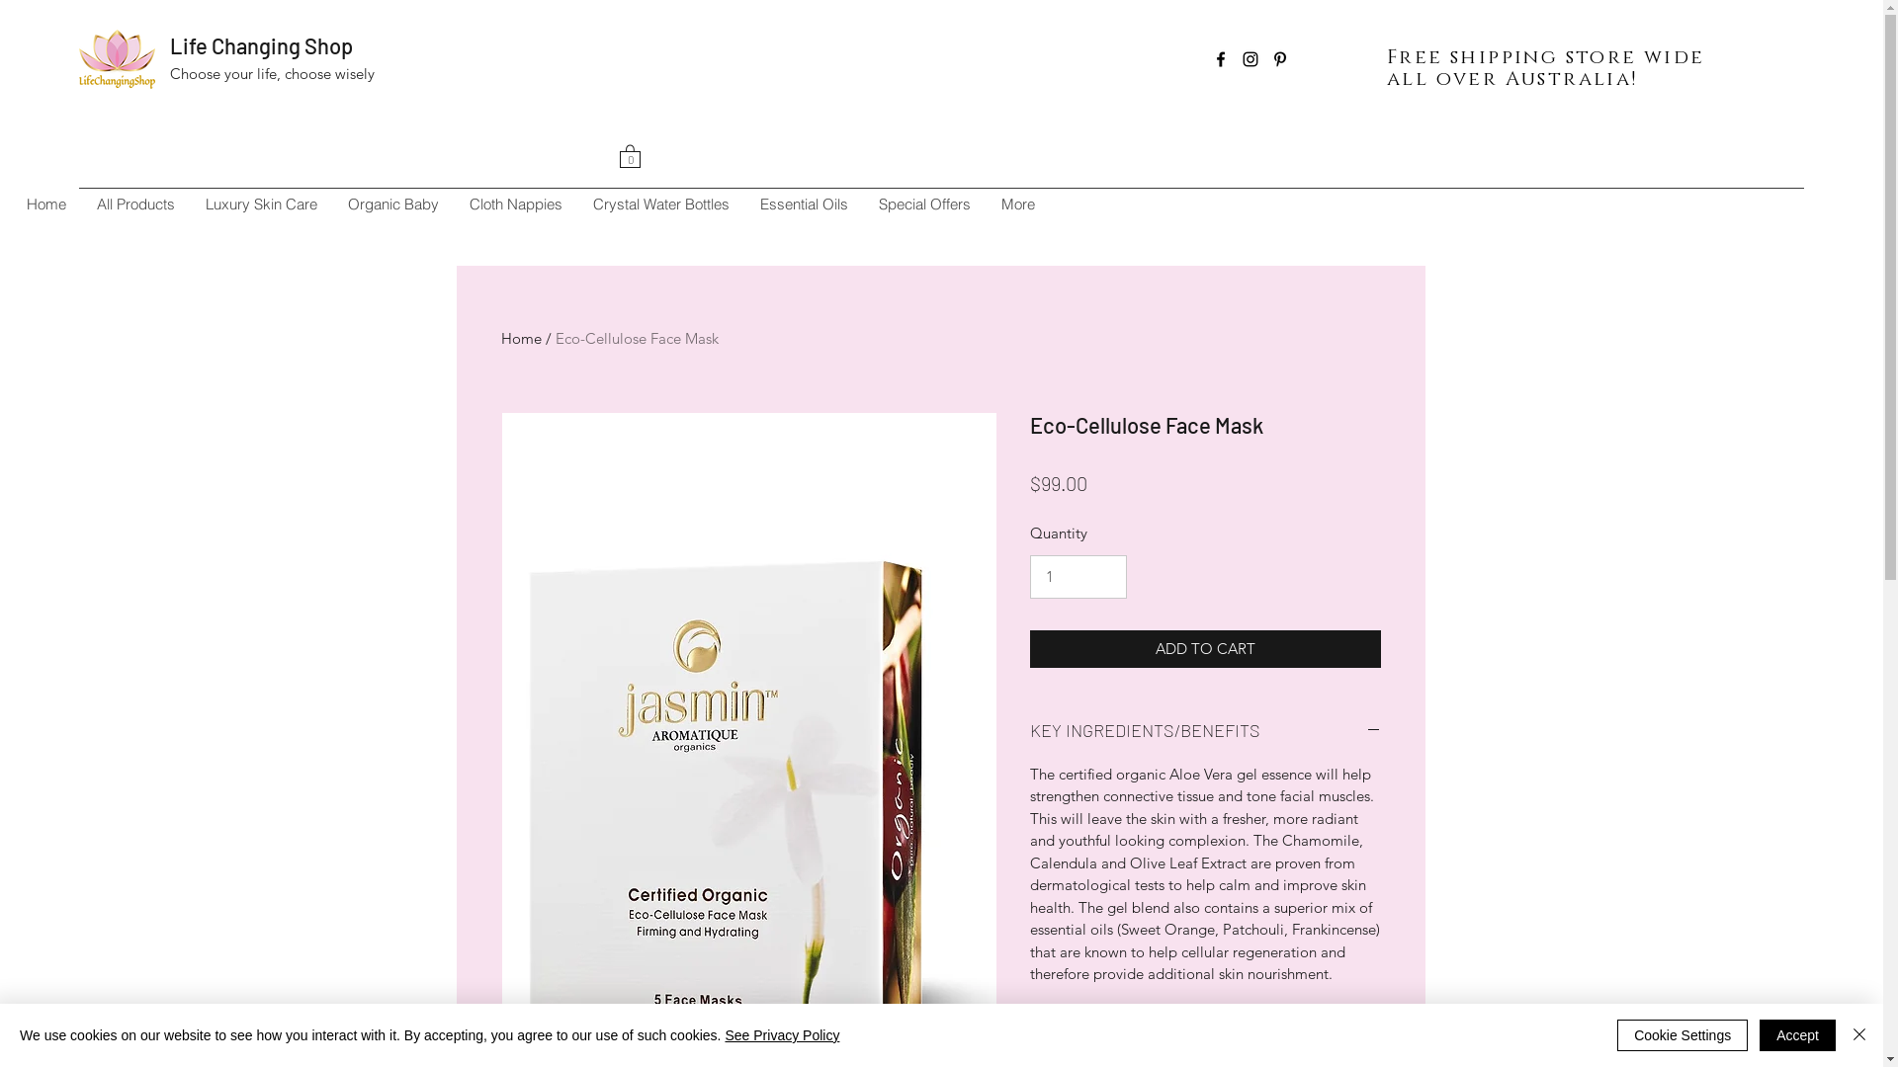 The image size is (1898, 1067). I want to click on Special Offers, so click(924, 205).